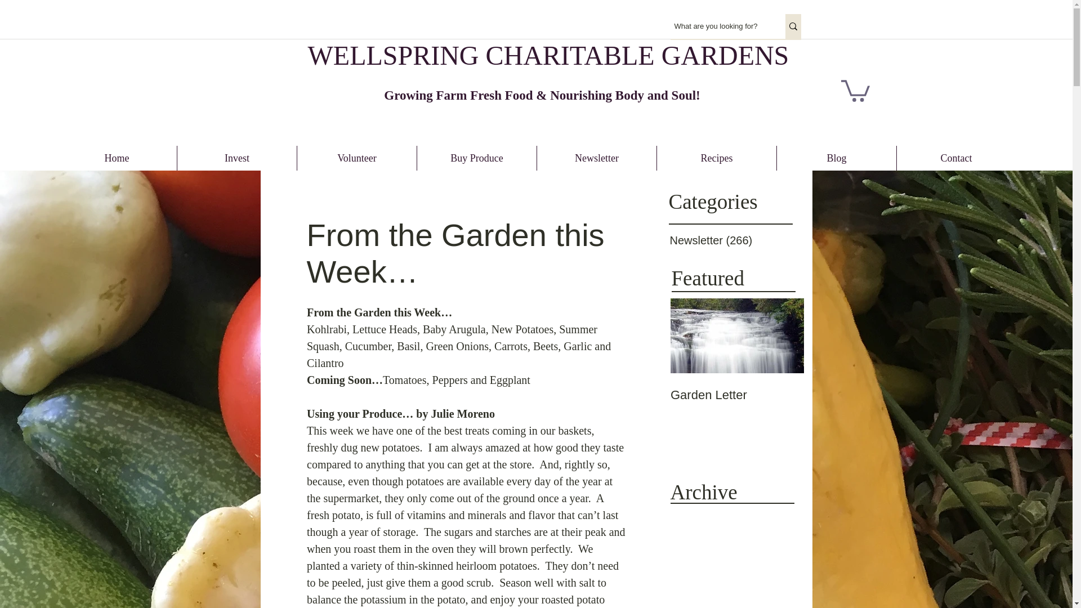  Describe the element at coordinates (716, 158) in the screenshot. I see `Recipes` at that location.